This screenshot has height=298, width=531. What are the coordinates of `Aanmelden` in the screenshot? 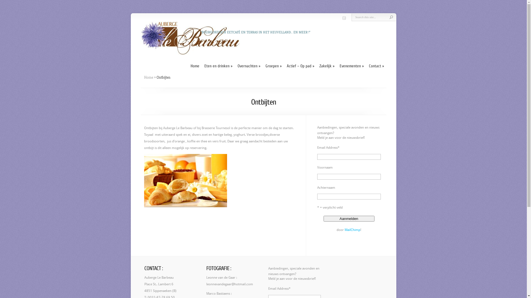 It's located at (349, 219).